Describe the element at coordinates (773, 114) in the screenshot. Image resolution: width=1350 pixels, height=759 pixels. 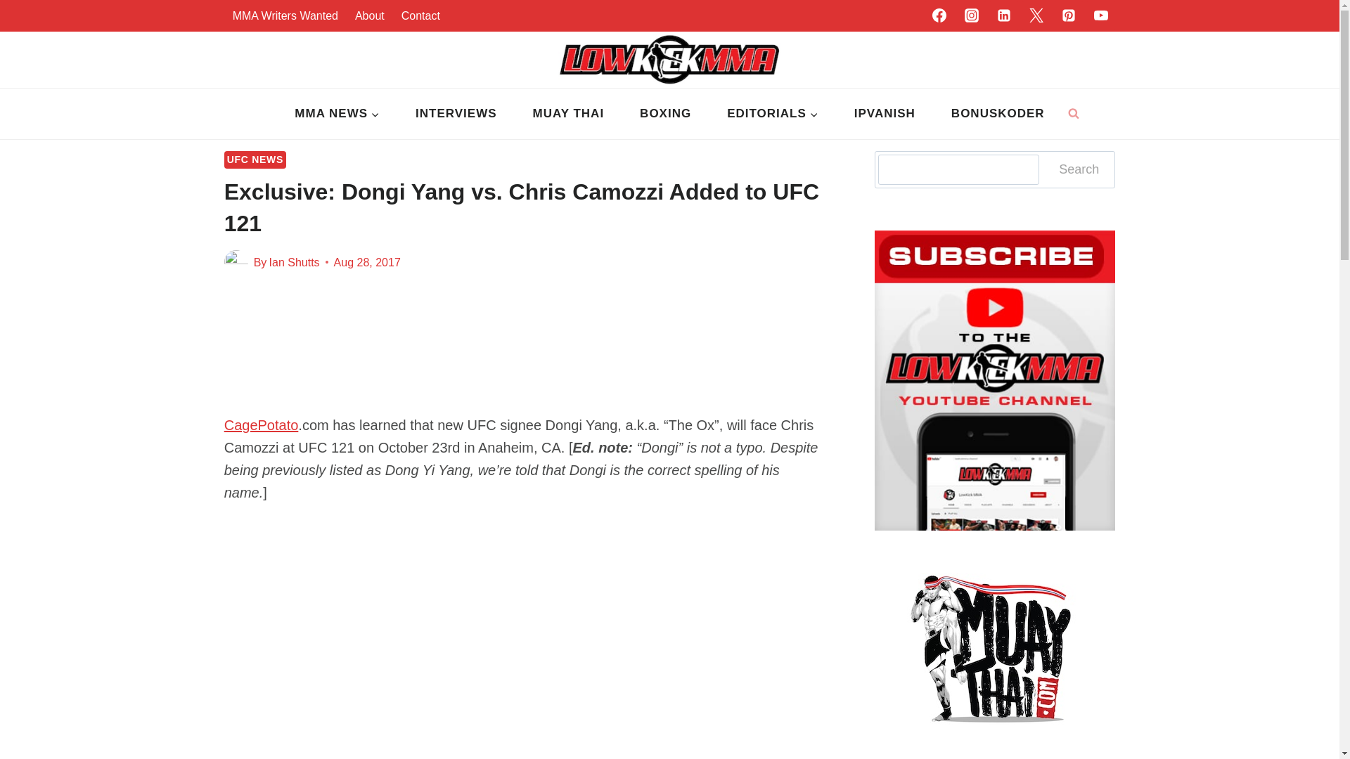
I see `EDITORIALS` at that location.